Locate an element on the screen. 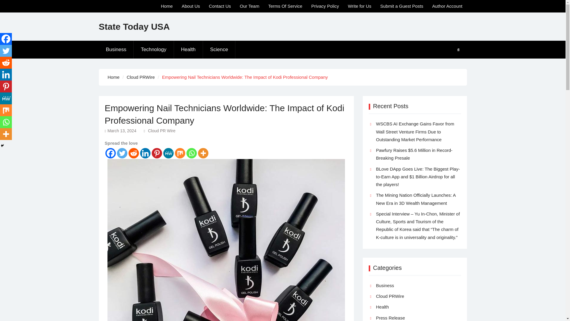 This screenshot has height=321, width=570. Pinterest is located at coordinates (157, 153).